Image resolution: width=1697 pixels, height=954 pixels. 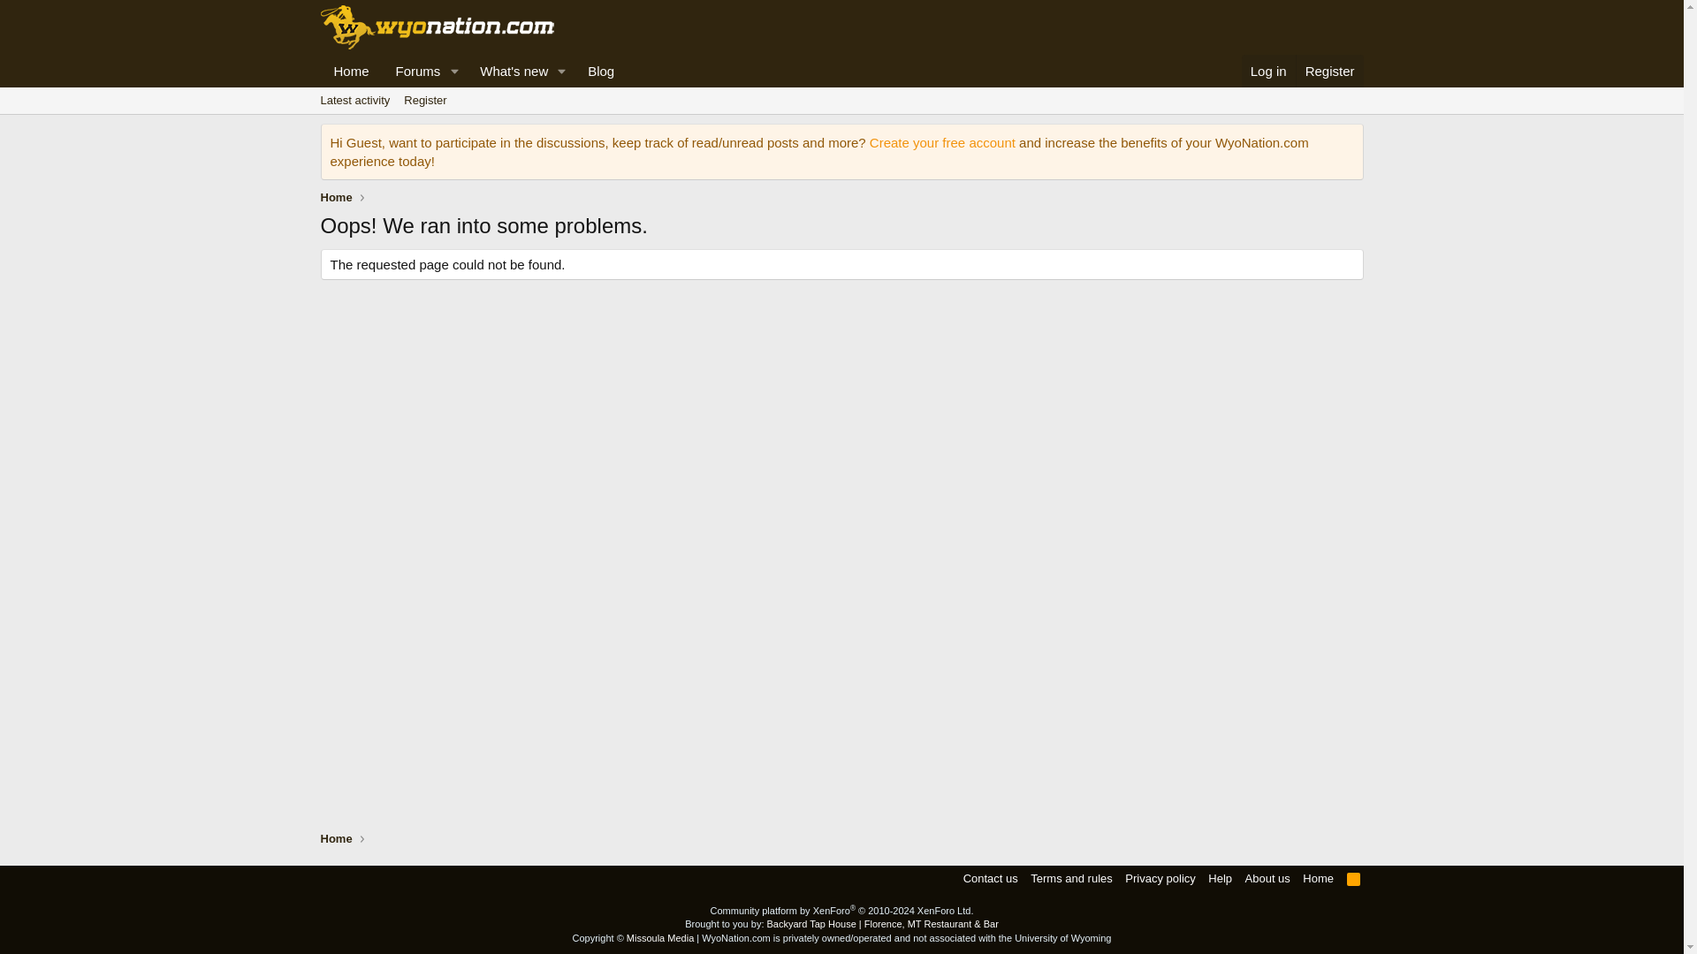 What do you see at coordinates (1269, 71) in the screenshot?
I see `Log in` at bounding box center [1269, 71].